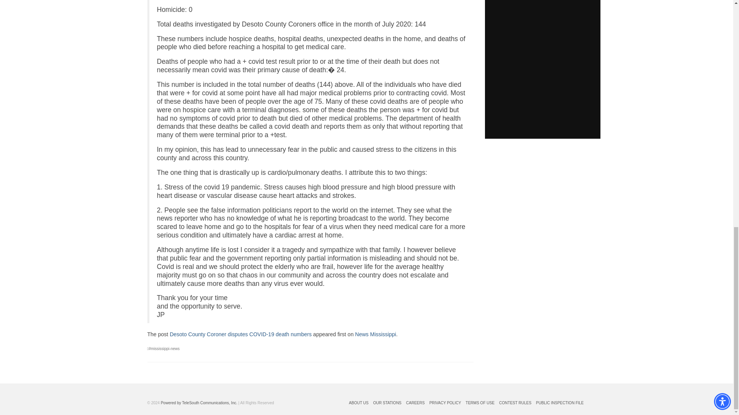 The width and height of the screenshot is (739, 415). What do you see at coordinates (387, 403) in the screenshot?
I see `OUR STATIONS` at bounding box center [387, 403].